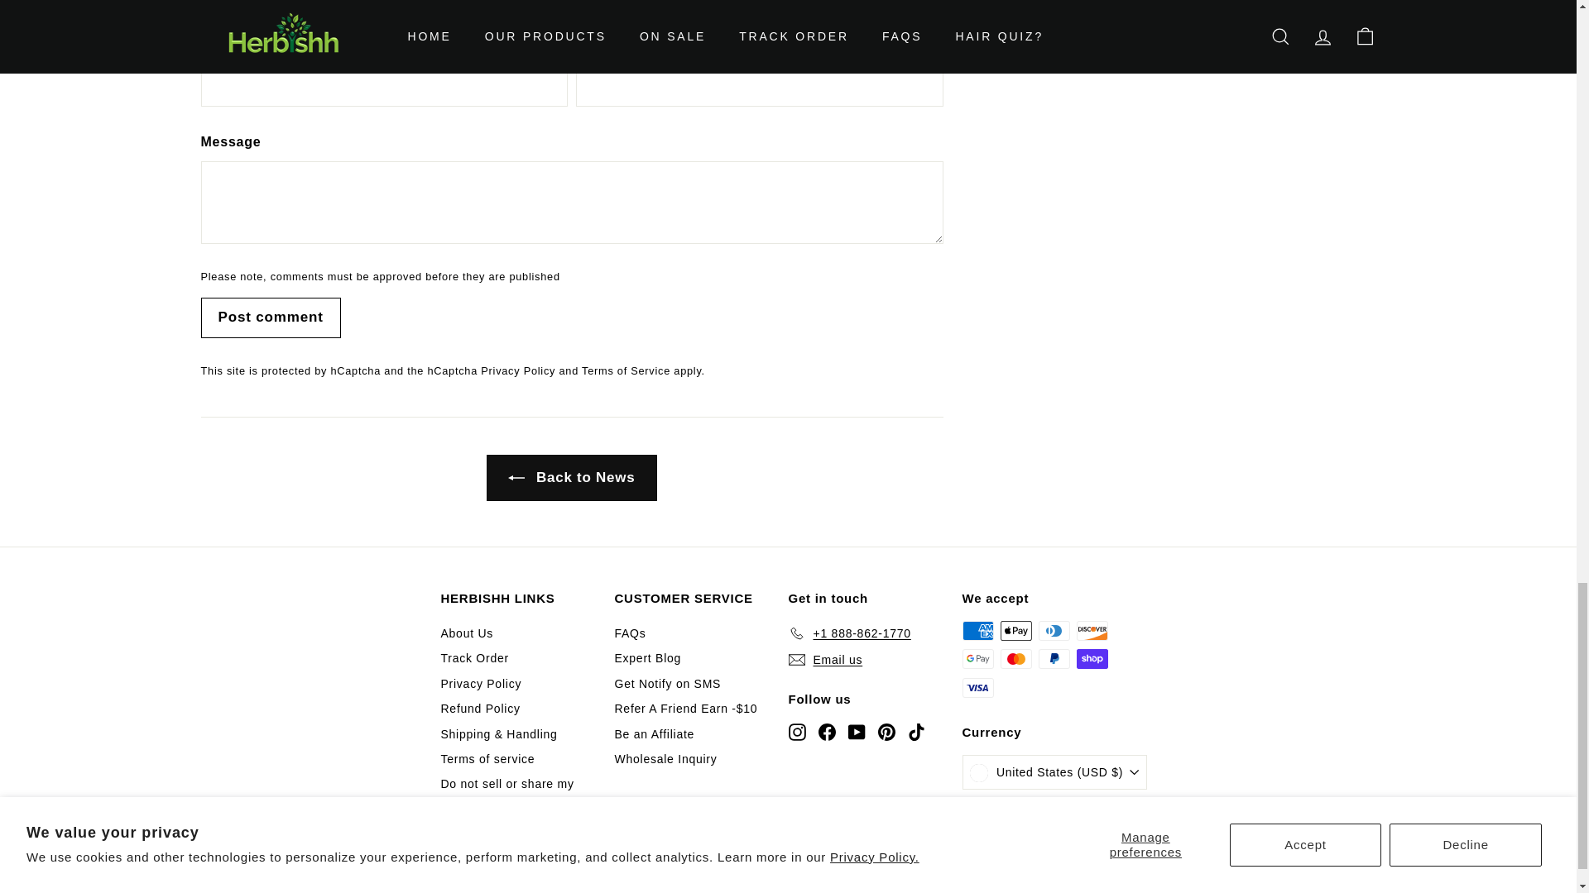 This screenshot has height=893, width=1589. I want to click on Mastercard, so click(1015, 658).